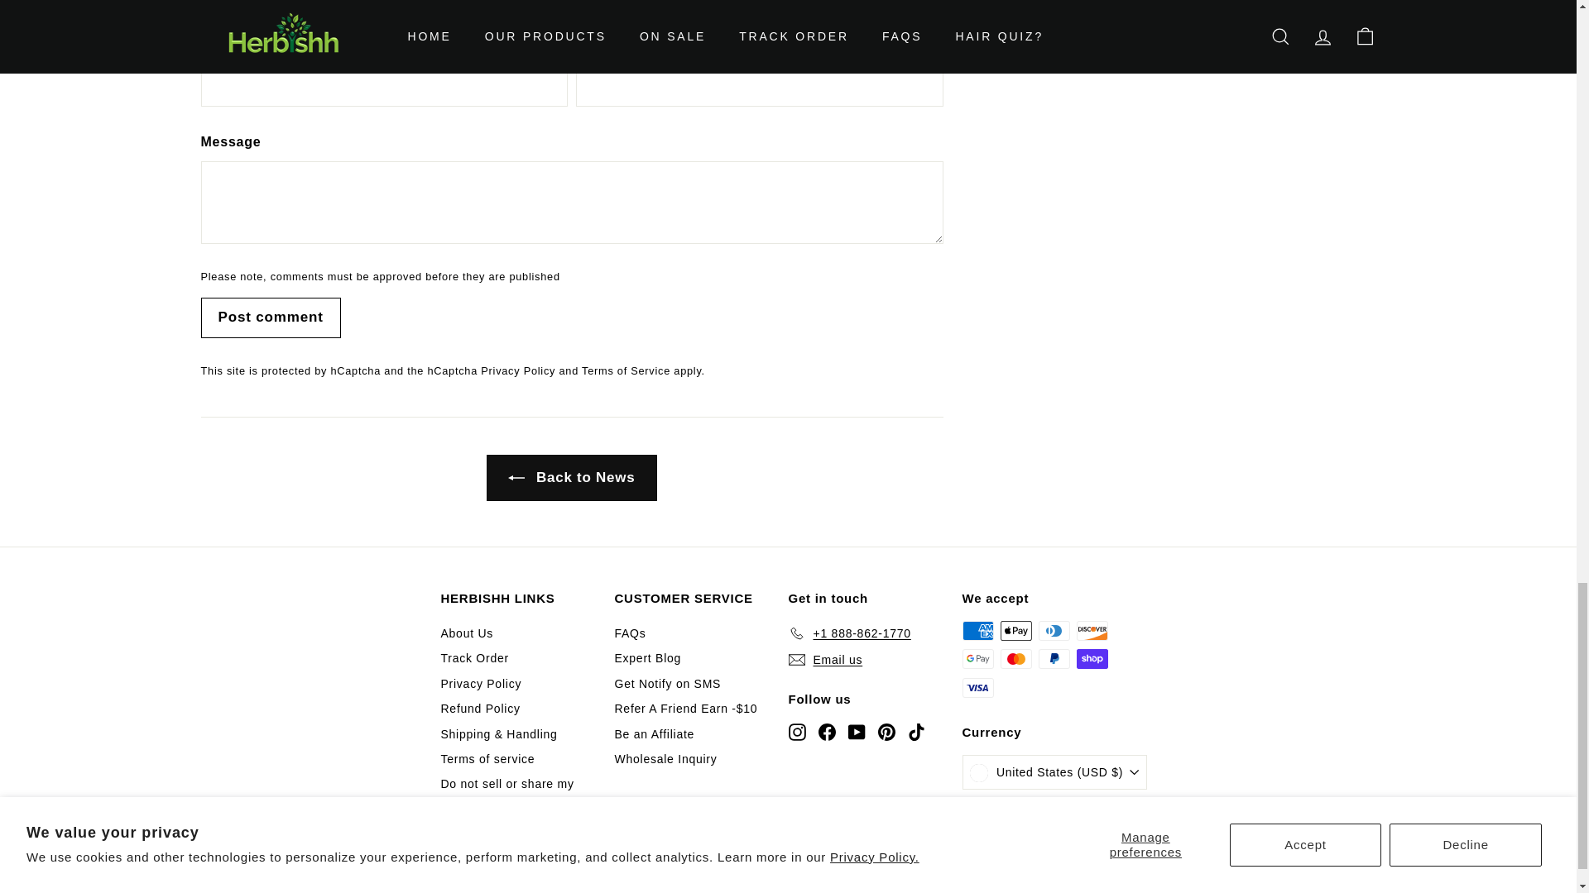 This screenshot has height=893, width=1589. I want to click on Mastercard, so click(1015, 658).